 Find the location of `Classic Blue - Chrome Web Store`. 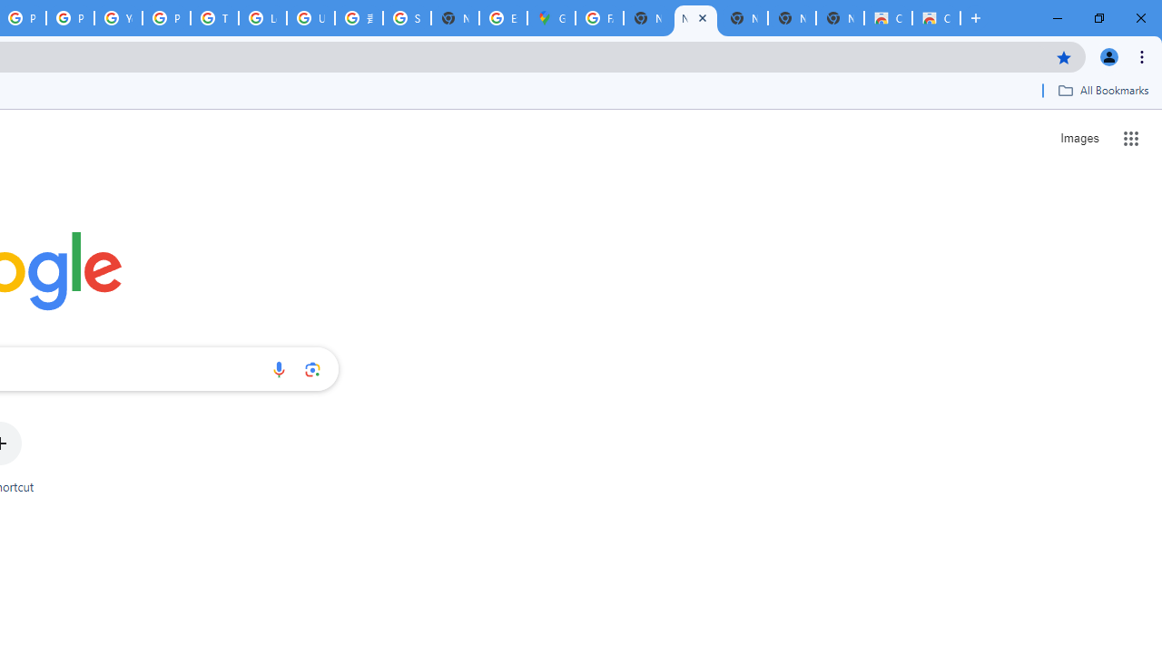

Classic Blue - Chrome Web Store is located at coordinates (936, 18).